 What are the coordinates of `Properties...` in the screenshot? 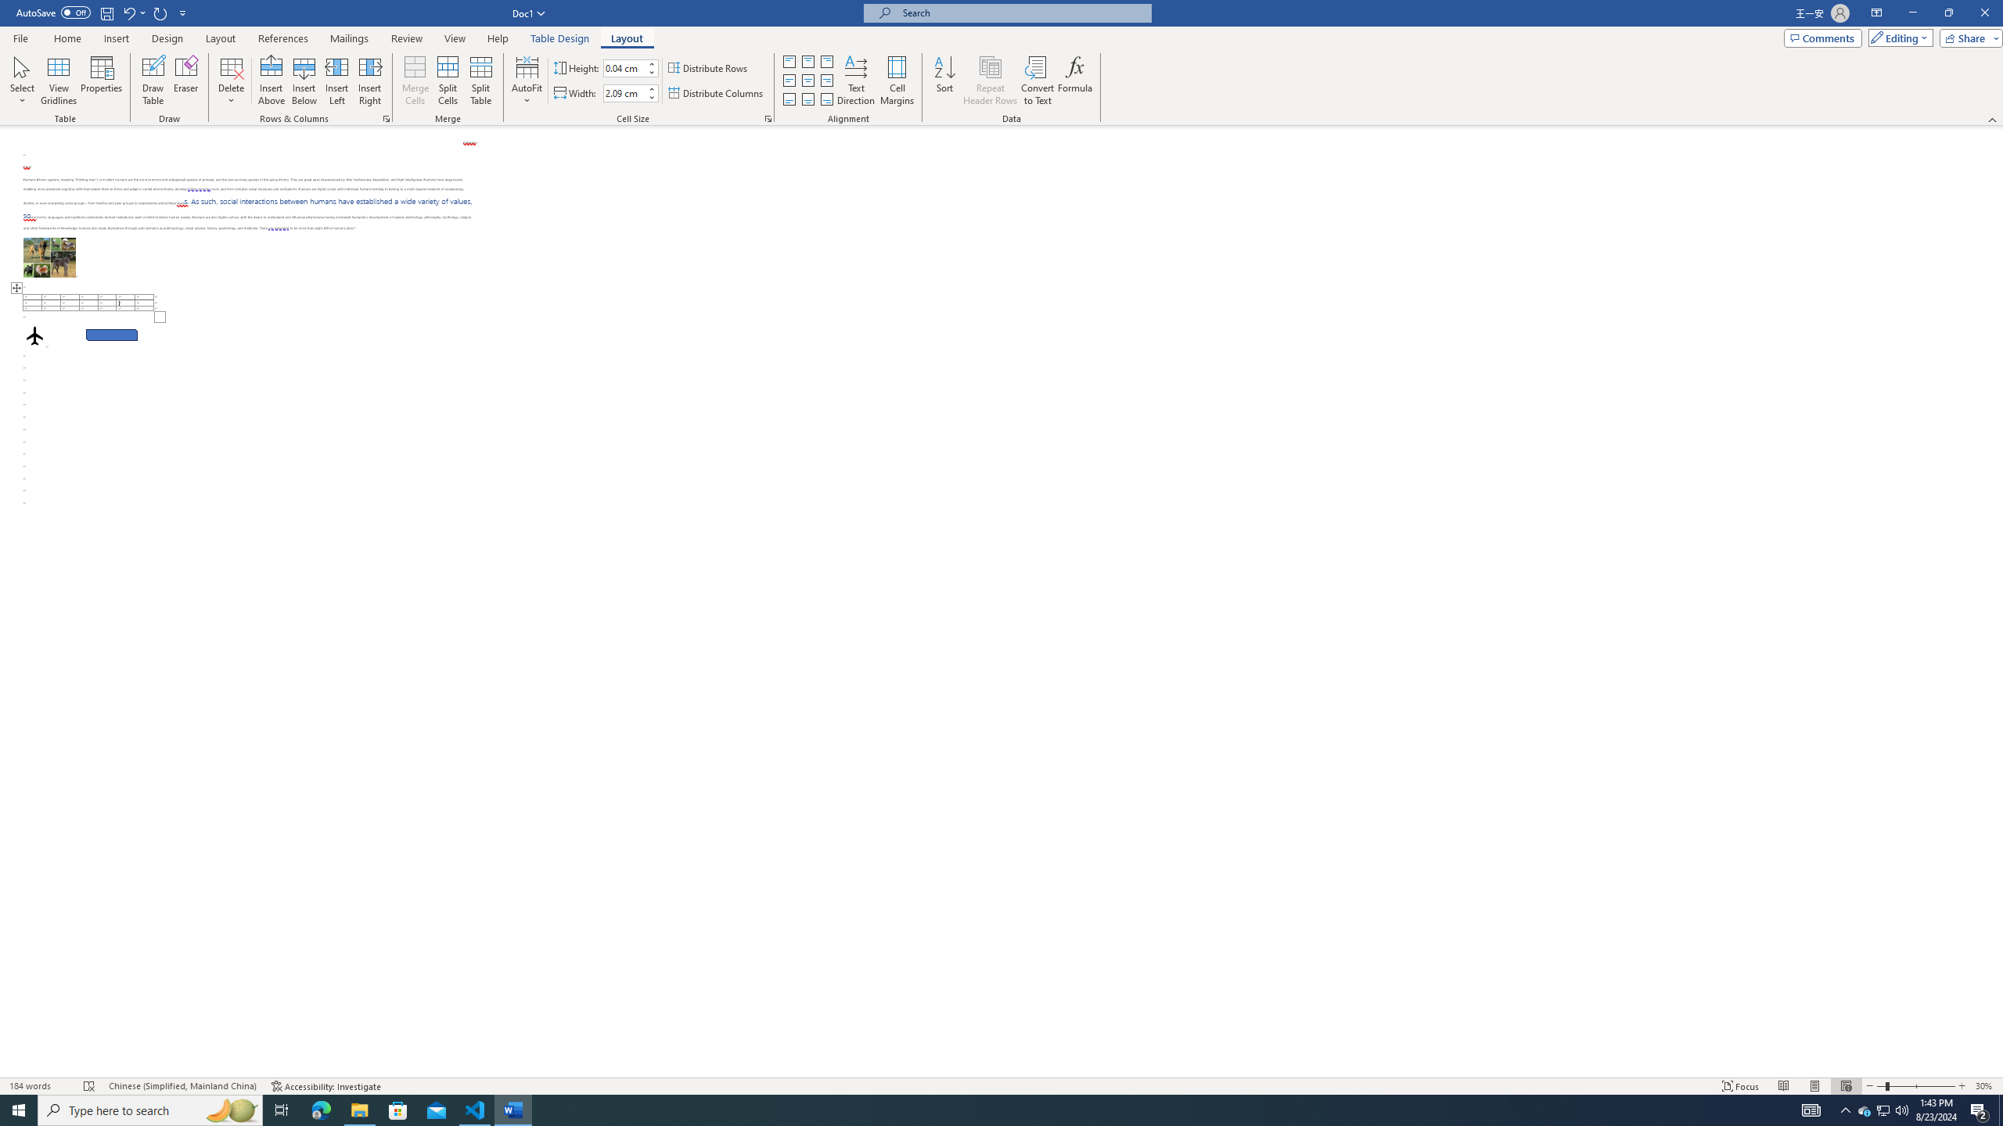 It's located at (768, 119).